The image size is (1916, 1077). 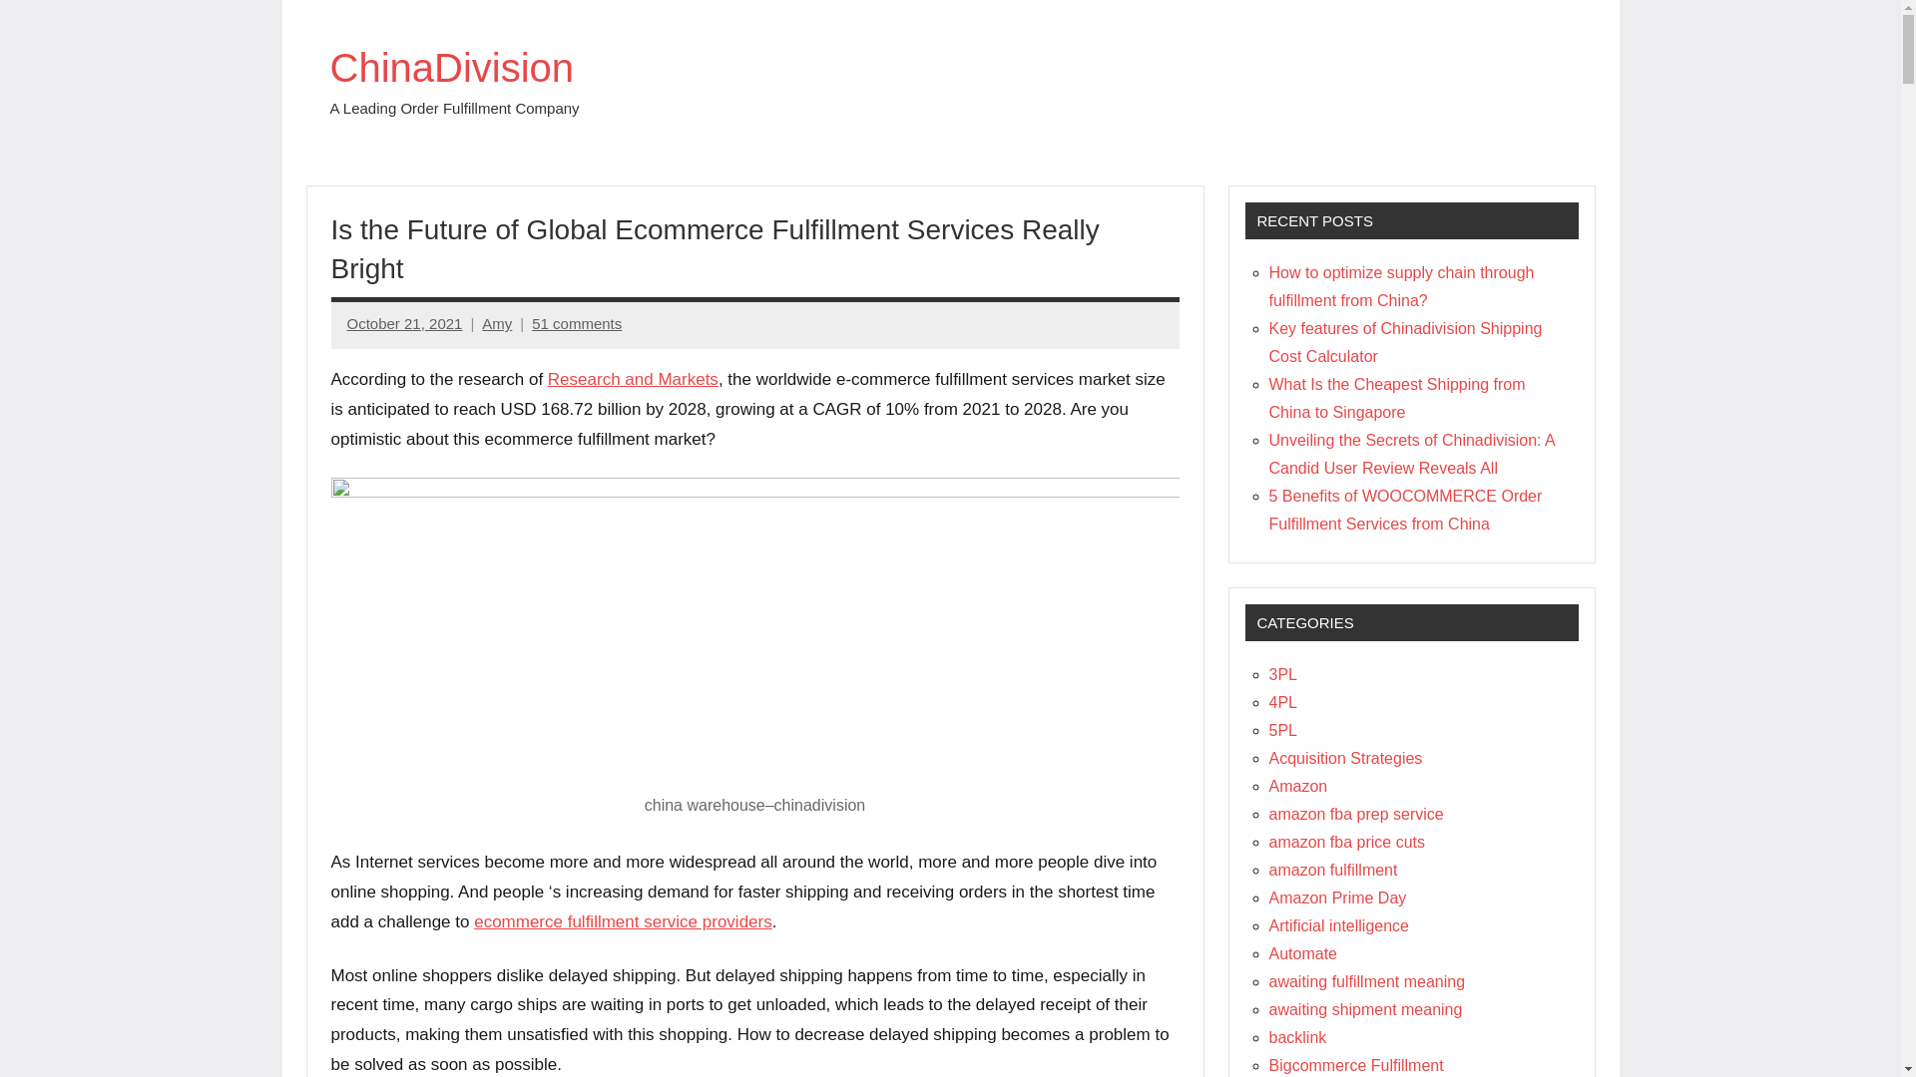 What do you see at coordinates (577, 323) in the screenshot?
I see `51 comments` at bounding box center [577, 323].